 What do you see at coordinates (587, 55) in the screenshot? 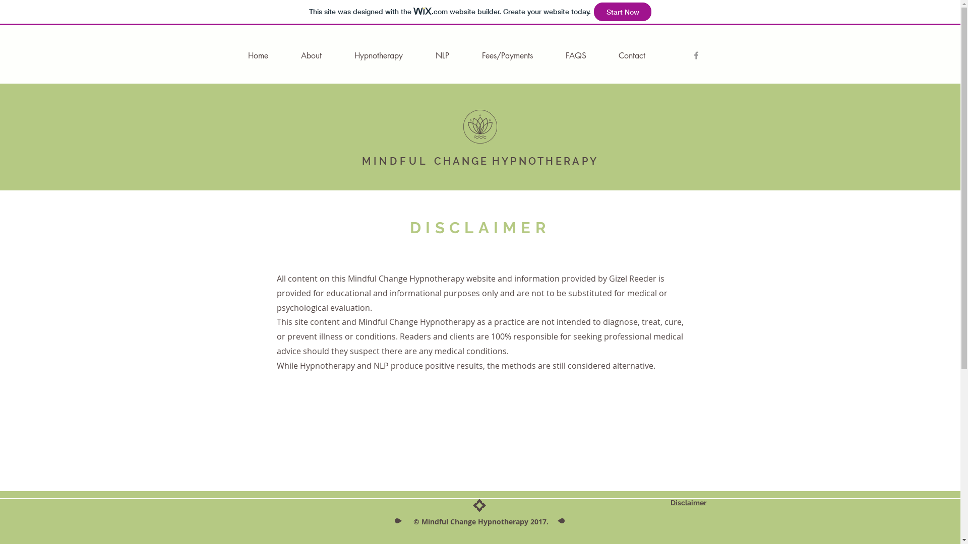
I see `FAQS` at bounding box center [587, 55].